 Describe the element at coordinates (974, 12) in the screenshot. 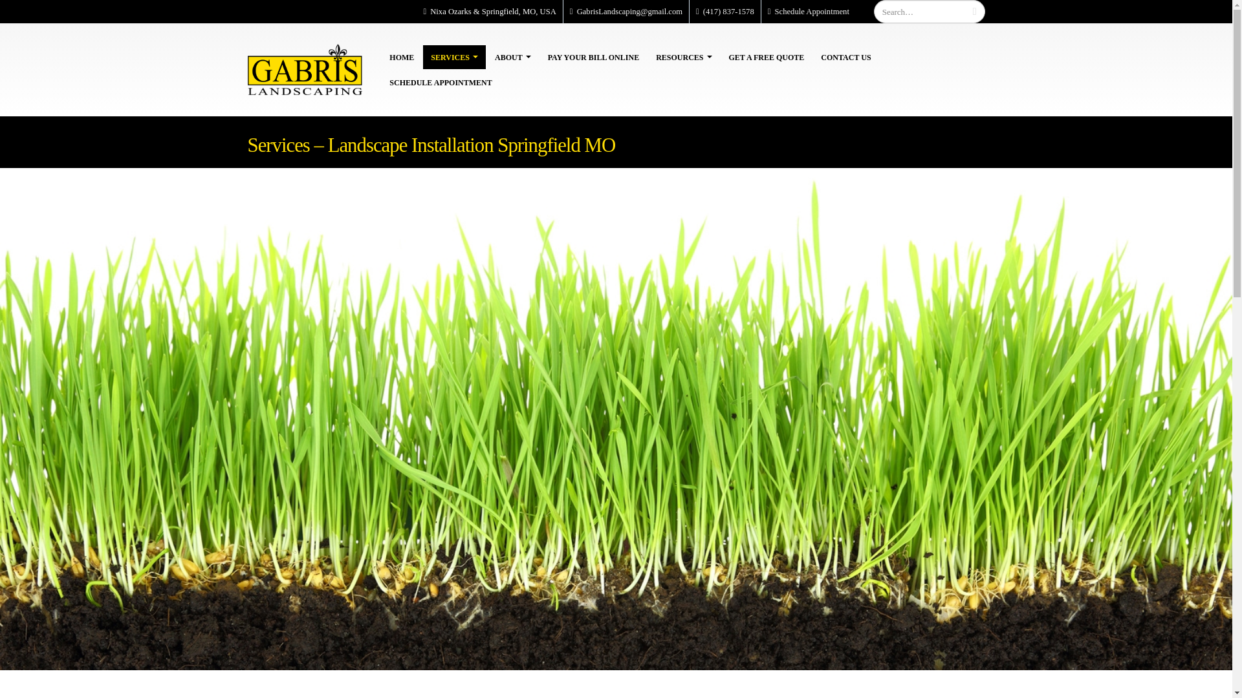

I see `Search` at that location.